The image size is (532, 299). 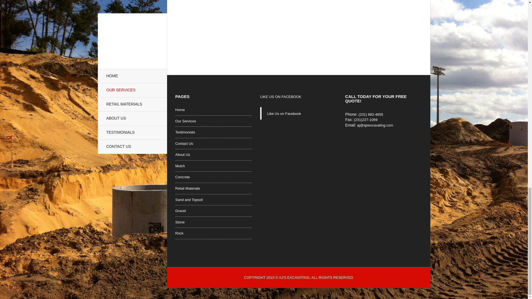 What do you see at coordinates (182, 178) in the screenshot?
I see `Concrete` at bounding box center [182, 178].